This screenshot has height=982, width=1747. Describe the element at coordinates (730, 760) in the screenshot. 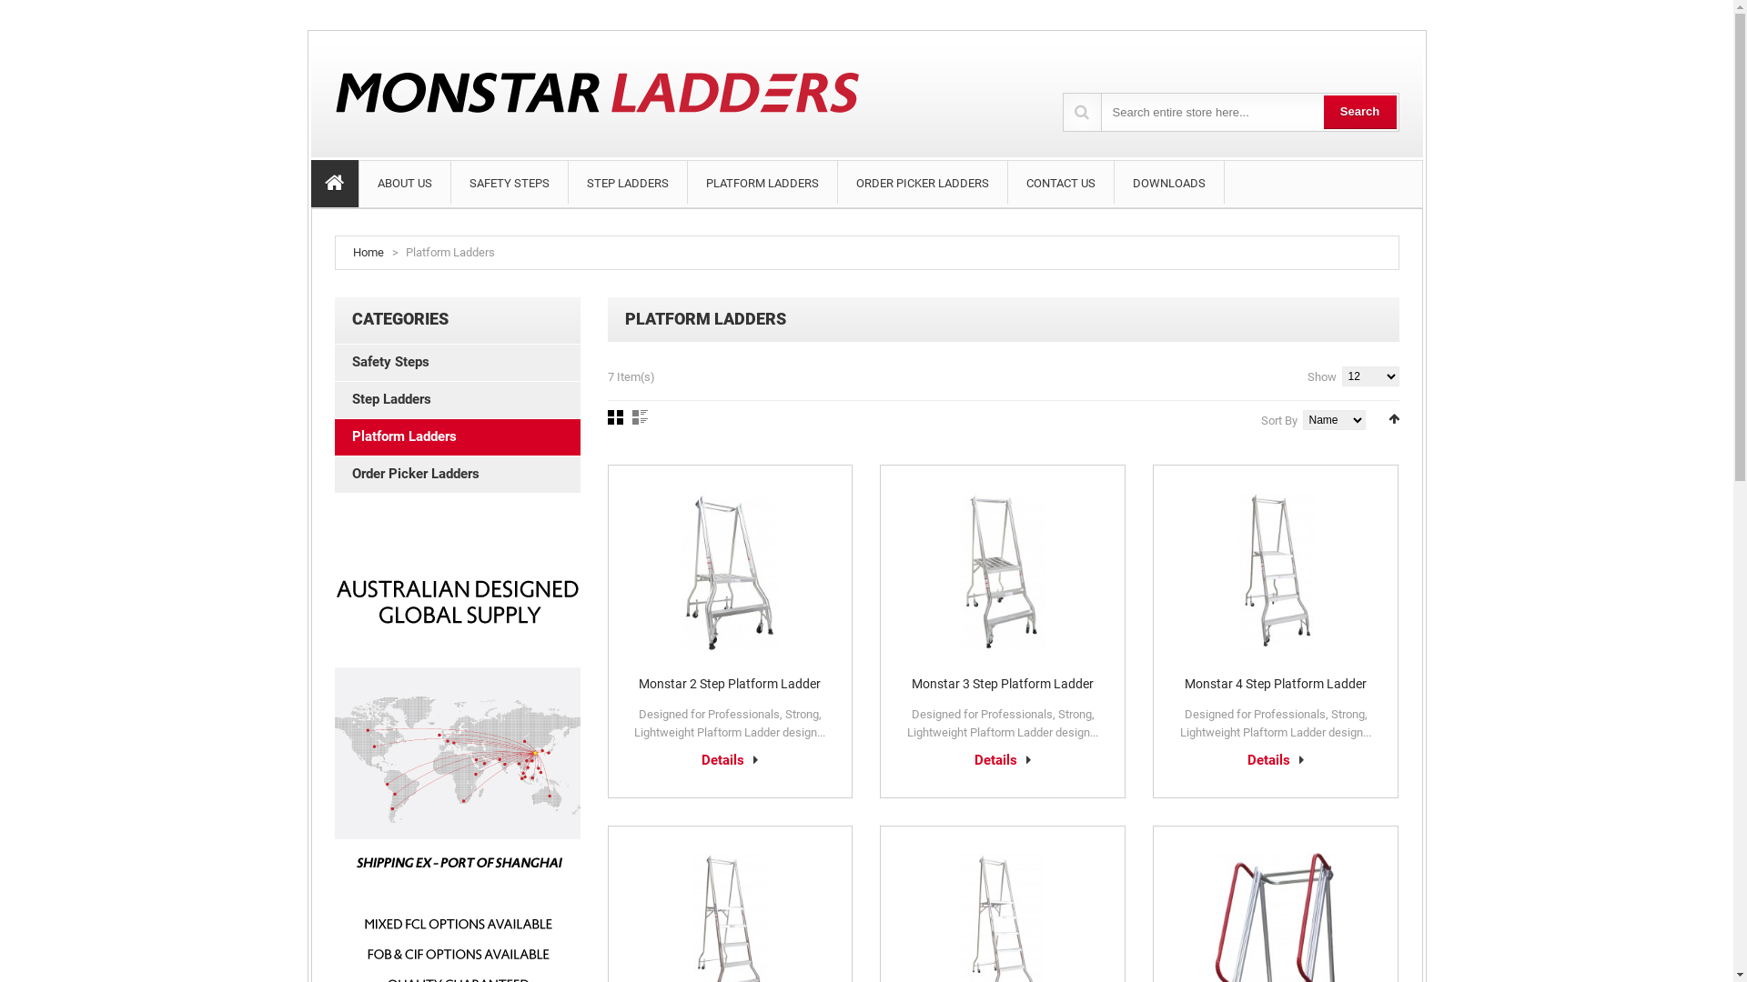

I see `Details` at that location.